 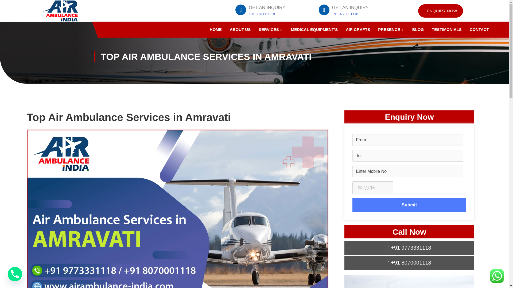 What do you see at coordinates (409, 205) in the screenshot?
I see `Submit` at bounding box center [409, 205].